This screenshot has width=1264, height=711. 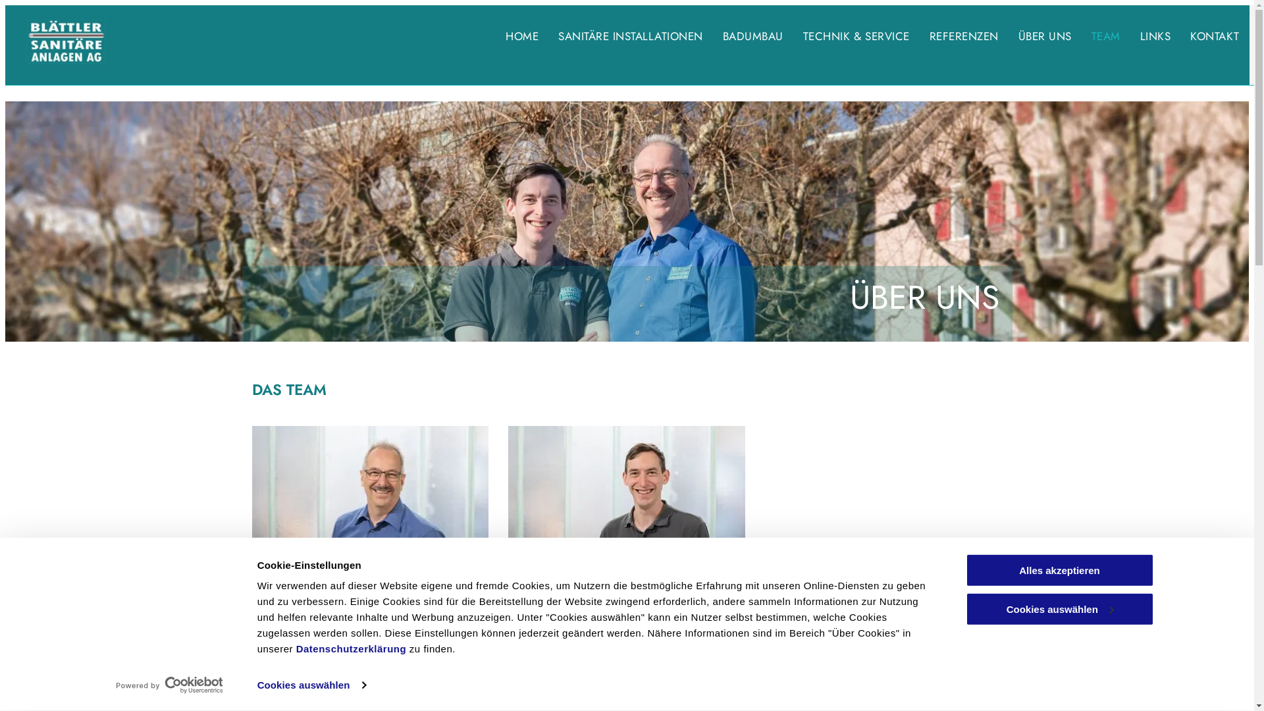 I want to click on joel.blaettler@blaettler-sanitaer.ch, so click(x=582, y=702).